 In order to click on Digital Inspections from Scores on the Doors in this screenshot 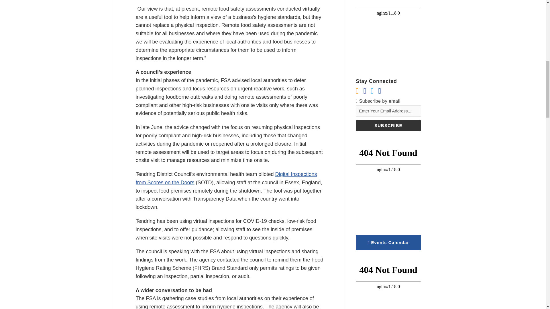, I will do `click(226, 179)`.